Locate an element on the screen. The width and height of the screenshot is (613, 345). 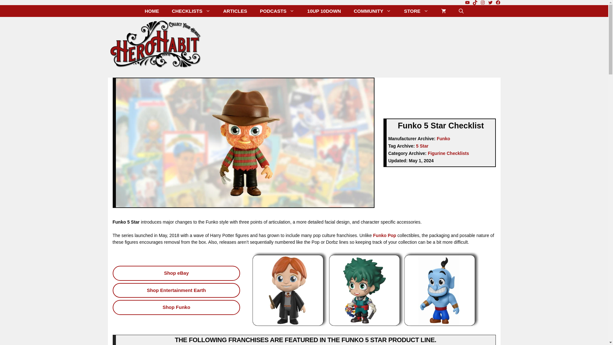
Instagram is located at coordinates (483, 3).